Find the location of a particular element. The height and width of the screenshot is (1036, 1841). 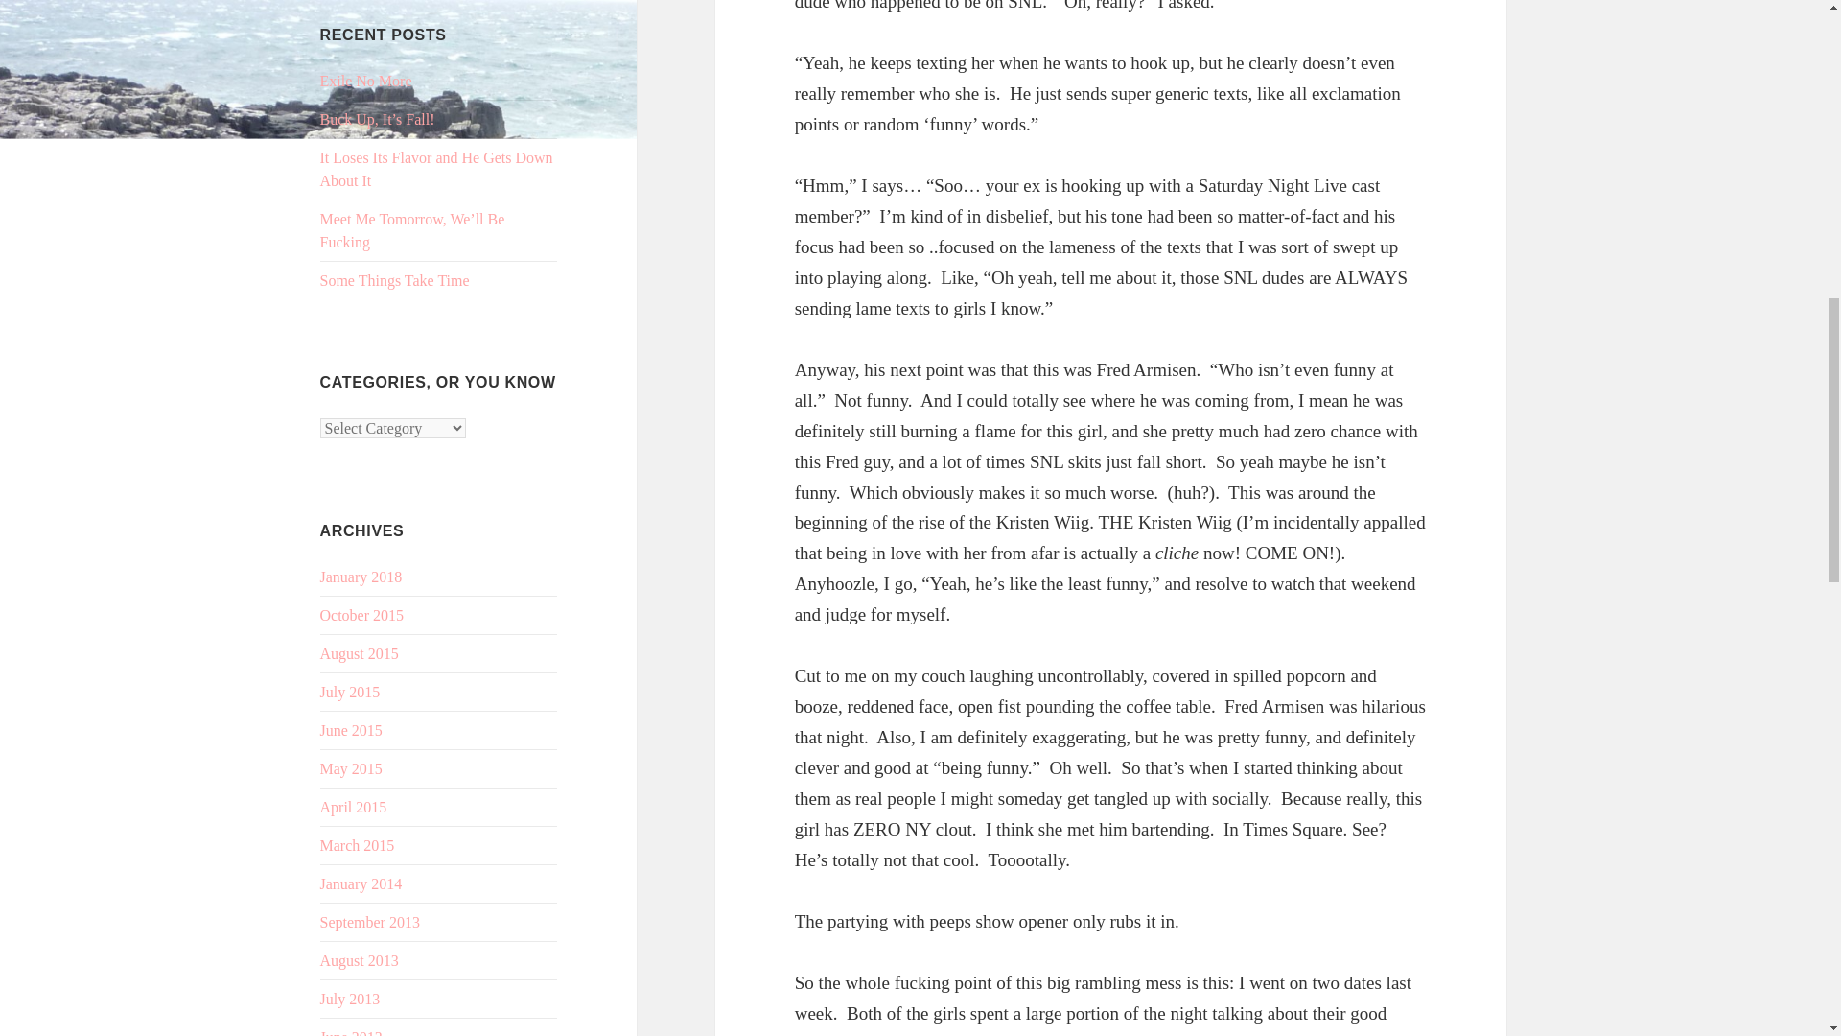

September 2013 is located at coordinates (370, 921).